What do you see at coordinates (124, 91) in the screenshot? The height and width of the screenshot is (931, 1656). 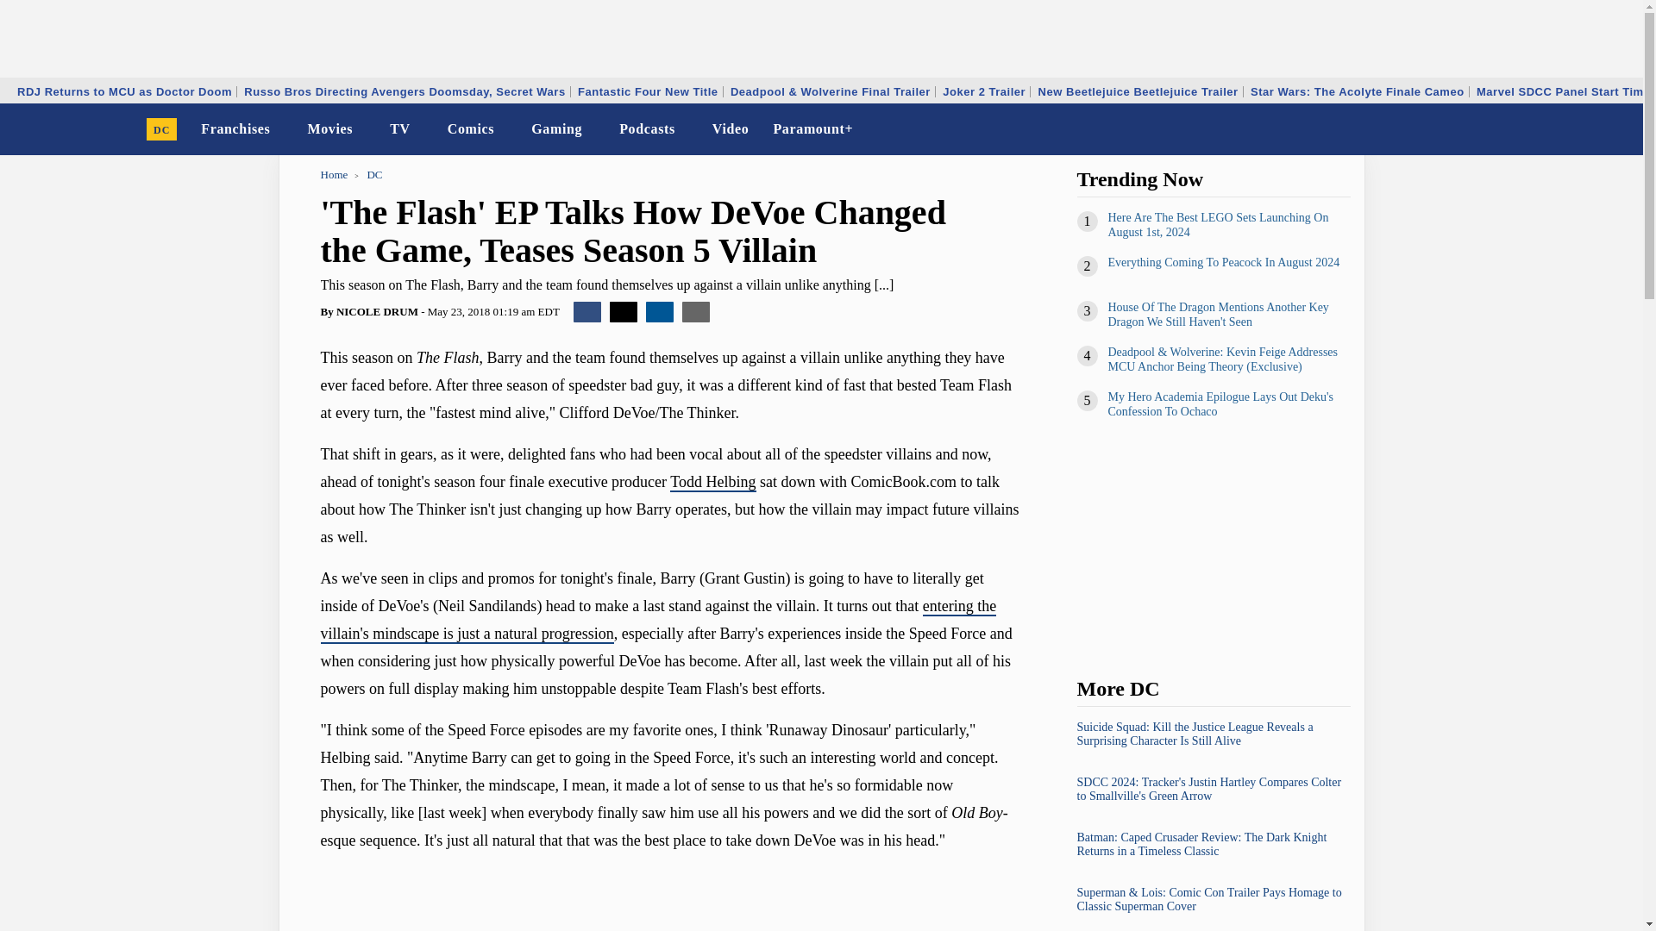 I see `RDJ Returns to MCU as Doctor Doom` at bounding box center [124, 91].